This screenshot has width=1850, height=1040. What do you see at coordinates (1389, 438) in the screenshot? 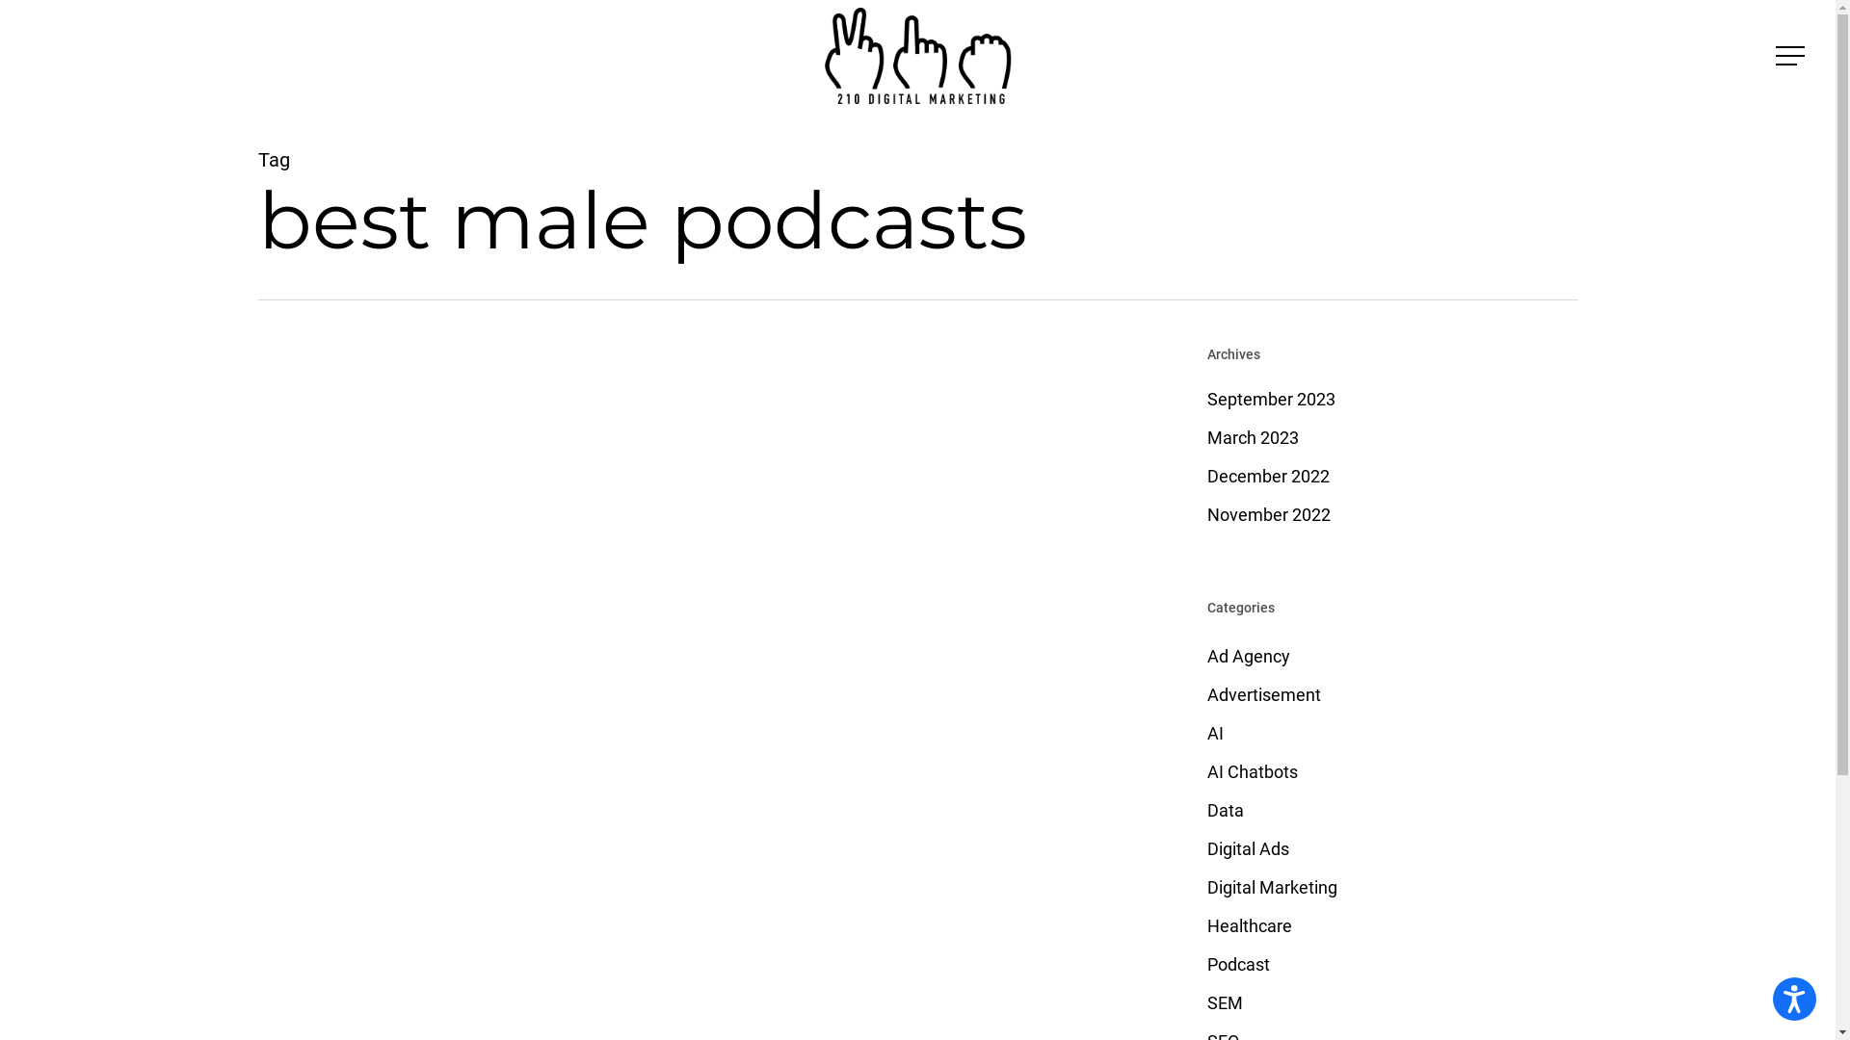
I see `March 2023` at bounding box center [1389, 438].